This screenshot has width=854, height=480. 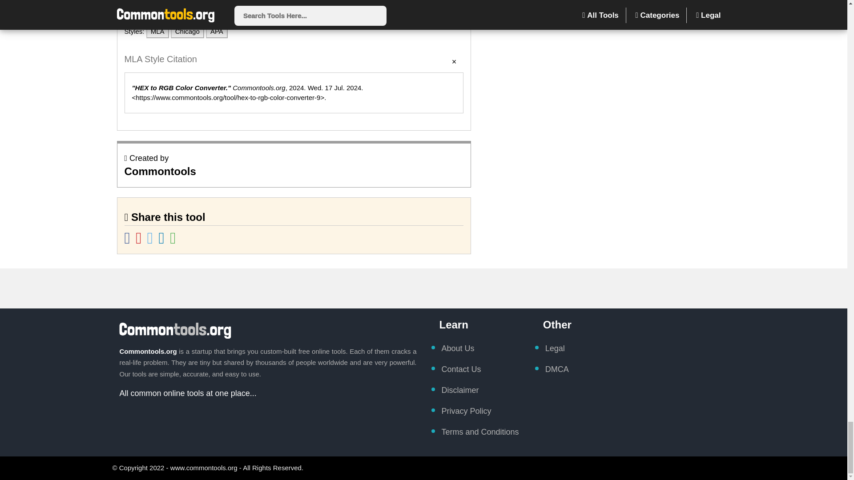 What do you see at coordinates (128, 241) in the screenshot?
I see `Share on Facebook` at bounding box center [128, 241].